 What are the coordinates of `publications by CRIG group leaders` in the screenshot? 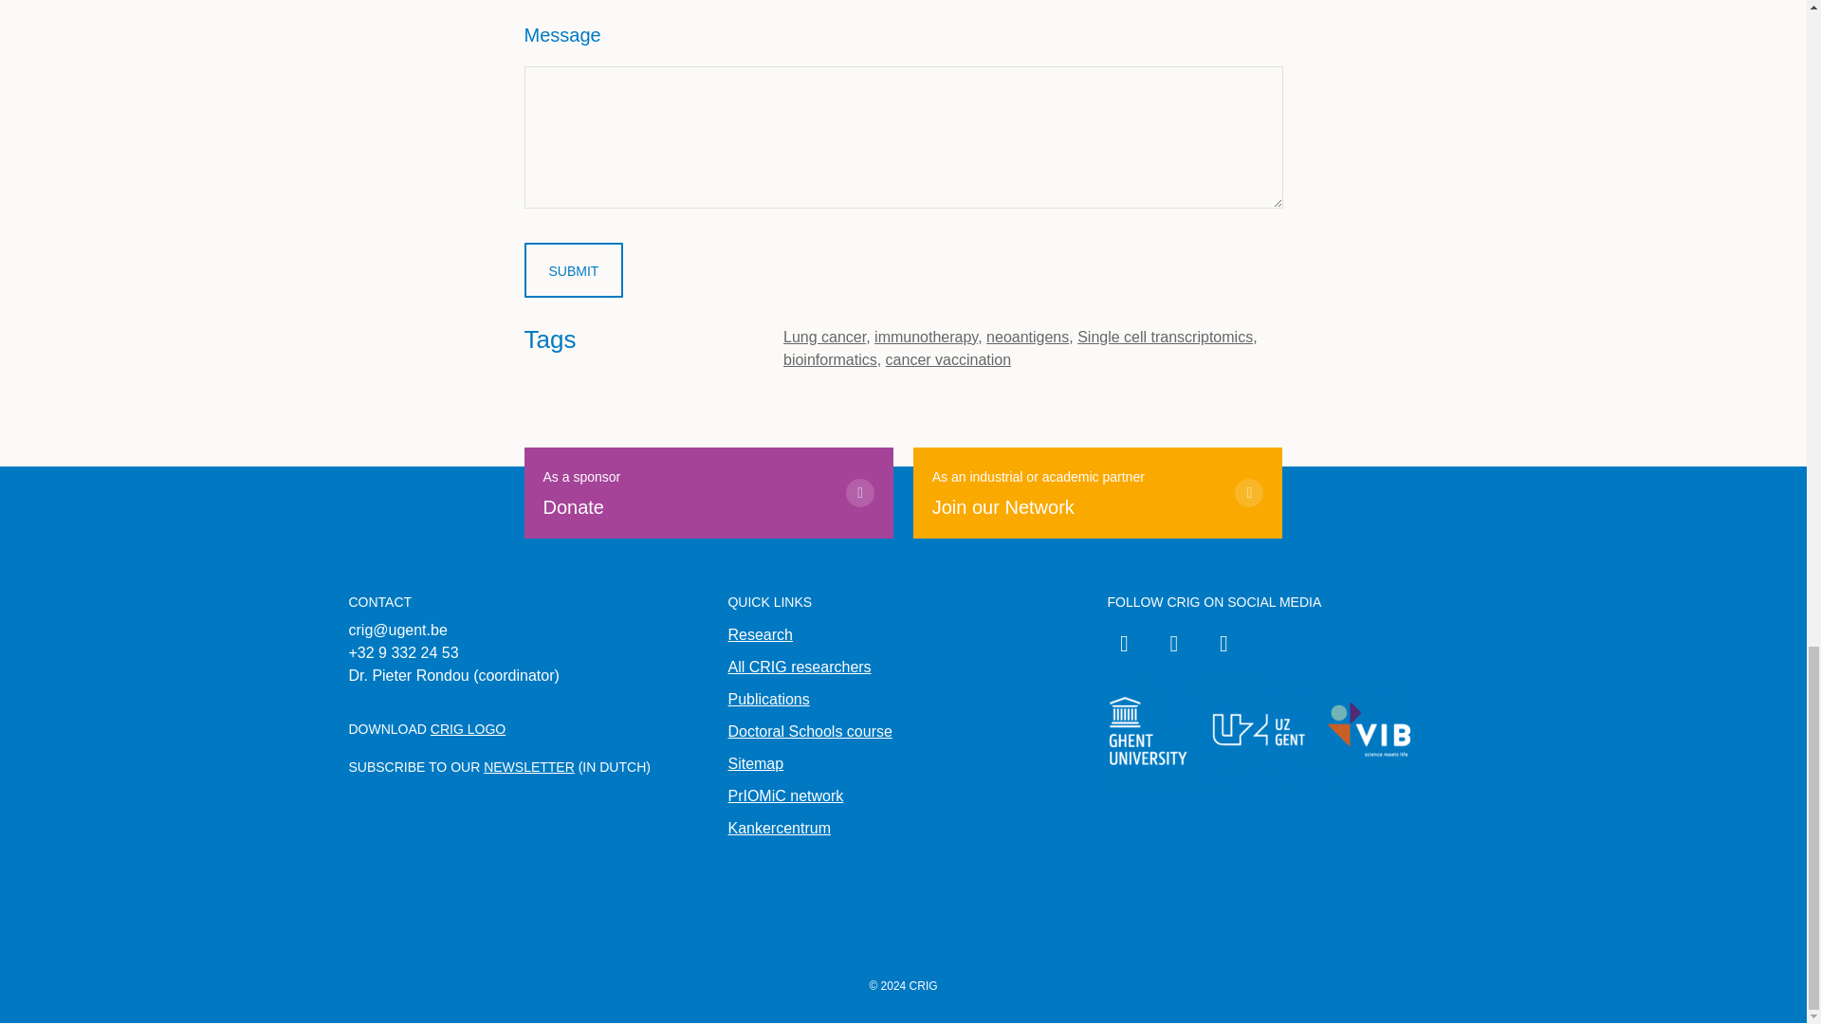 It's located at (767, 700).